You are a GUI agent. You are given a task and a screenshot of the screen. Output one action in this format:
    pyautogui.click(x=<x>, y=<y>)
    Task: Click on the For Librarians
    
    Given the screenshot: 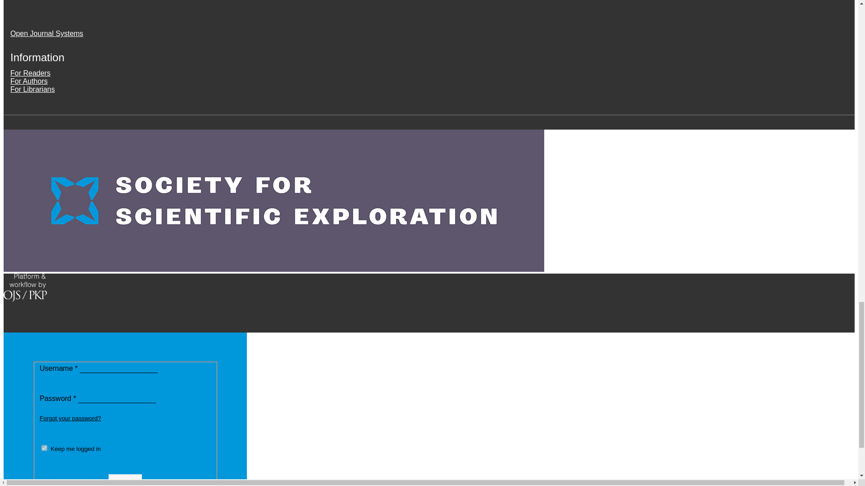 What is the action you would take?
    pyautogui.click(x=32, y=89)
    